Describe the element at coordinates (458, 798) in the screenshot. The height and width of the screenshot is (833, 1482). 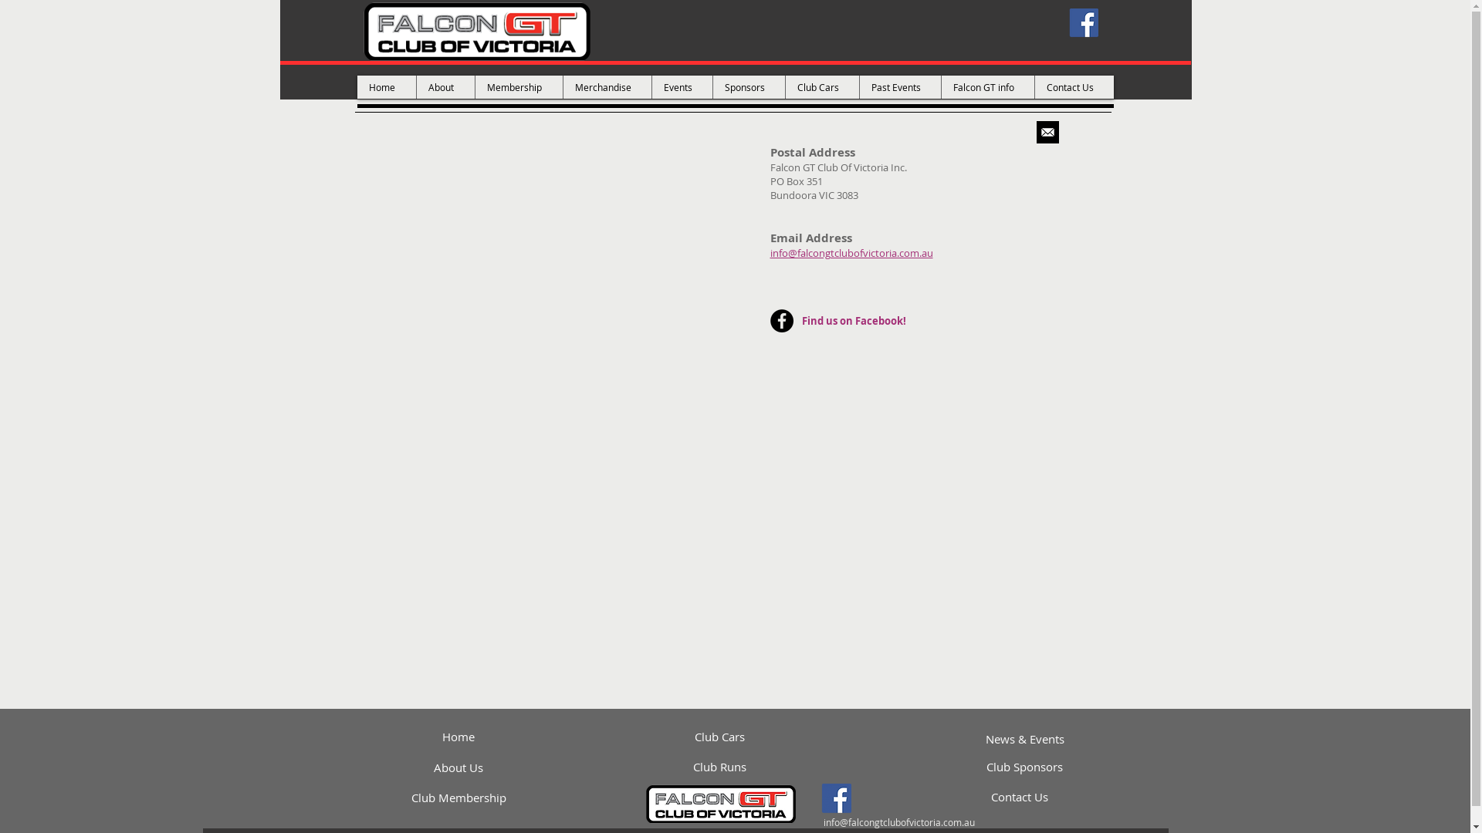
I see `Club Membership` at that location.